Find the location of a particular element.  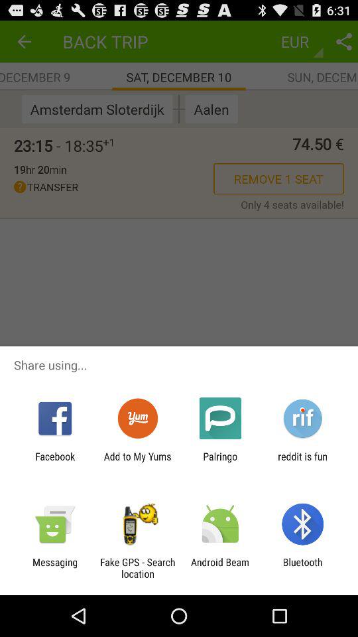

swipe until messaging is located at coordinates (55, 568).